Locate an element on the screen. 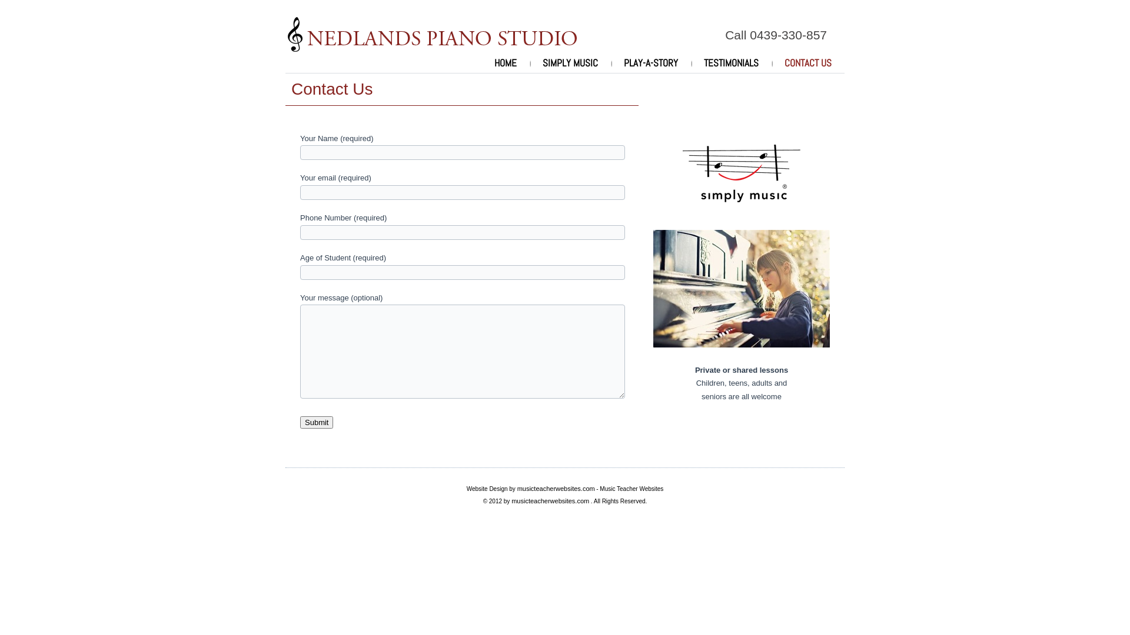 The image size is (1130, 635). PLAY-A-STORY is located at coordinates (651, 63).